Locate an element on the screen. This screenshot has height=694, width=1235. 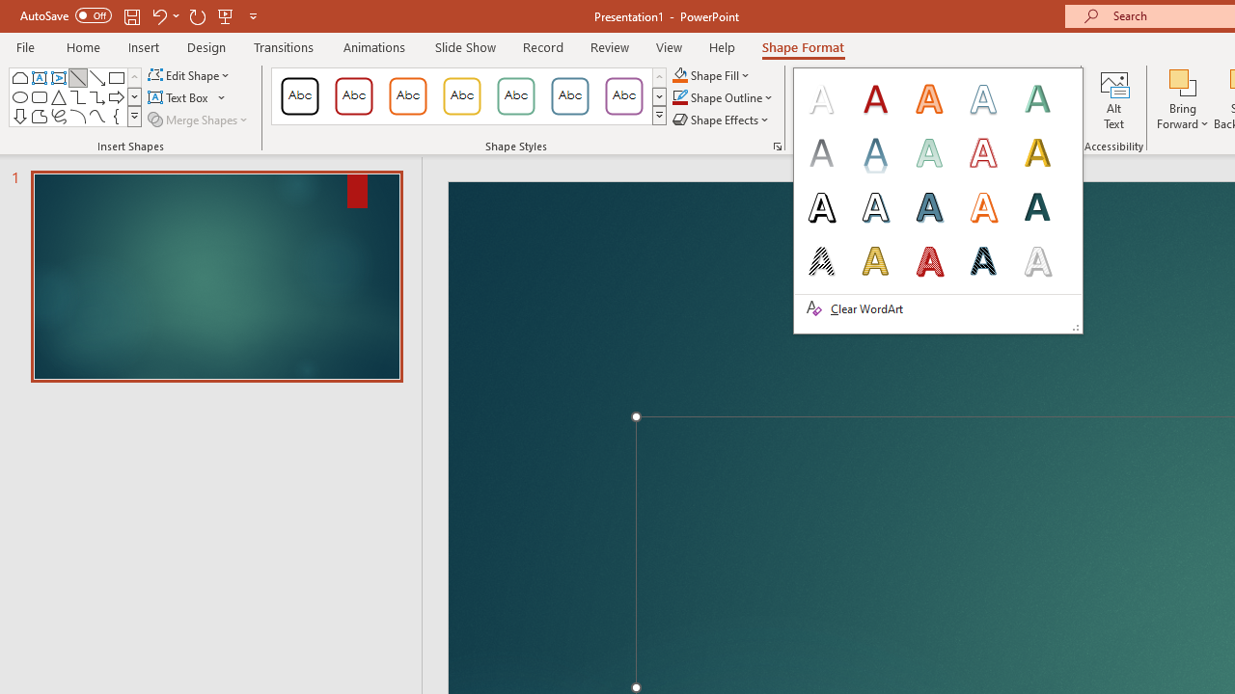
Colored Outline - Dark Red, Accent 1 is located at coordinates (354, 96).